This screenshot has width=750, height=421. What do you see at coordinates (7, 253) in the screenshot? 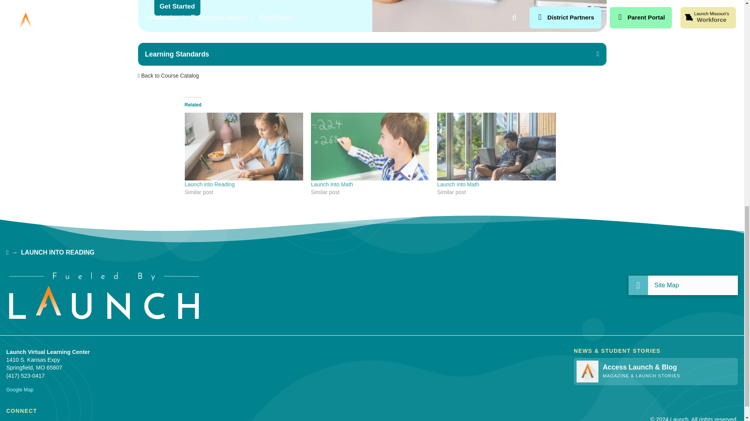
I see `HOME` at bounding box center [7, 253].